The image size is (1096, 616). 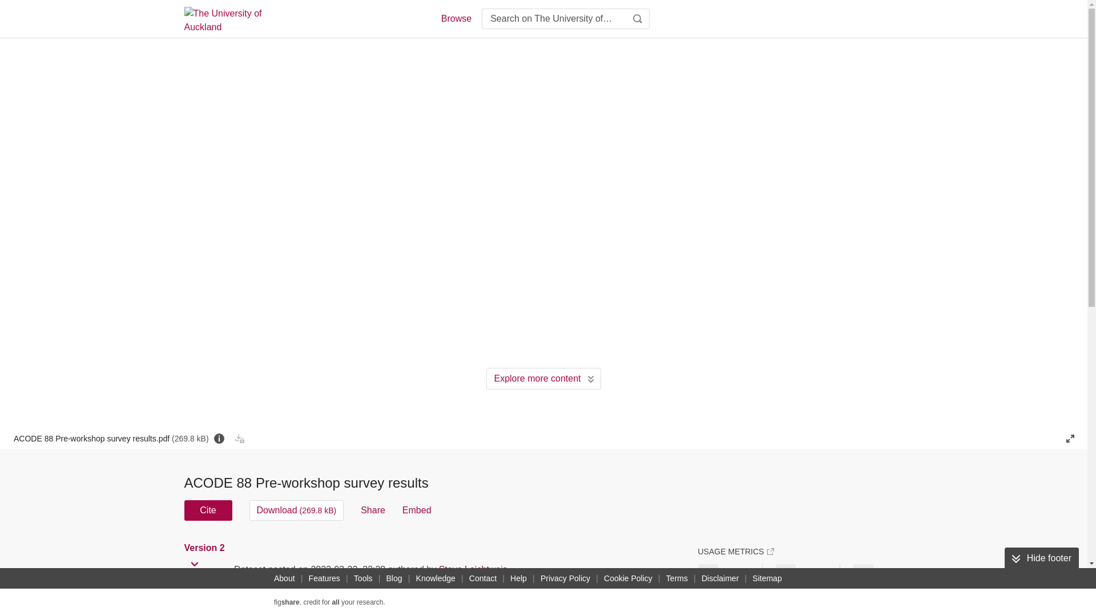 What do you see at coordinates (373, 510) in the screenshot?
I see `Share` at bounding box center [373, 510].